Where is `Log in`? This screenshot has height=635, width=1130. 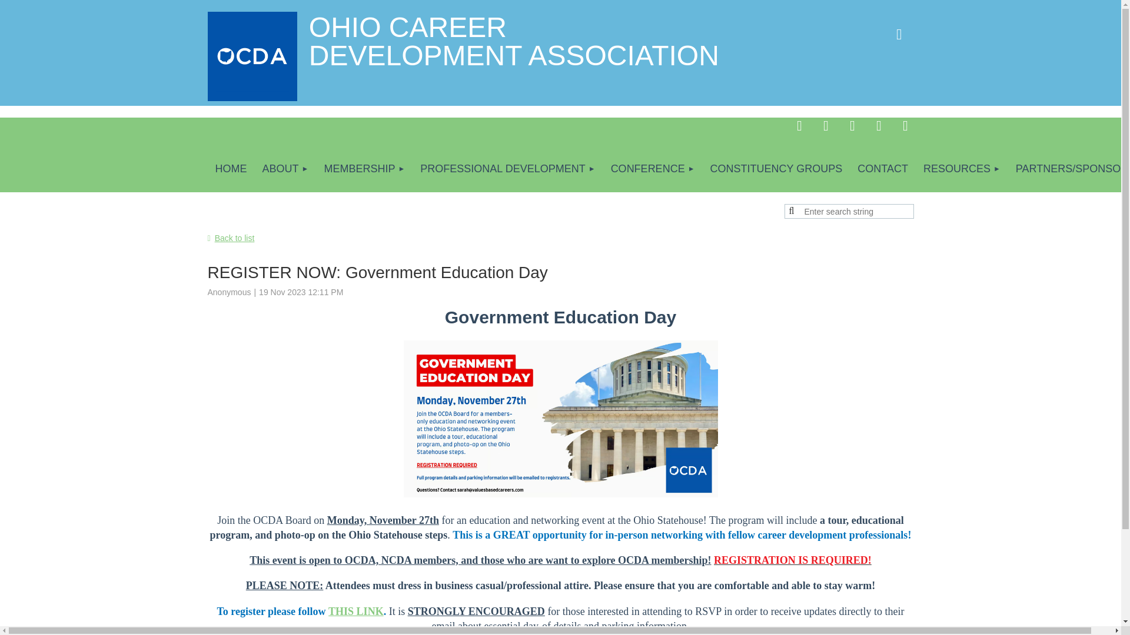 Log in is located at coordinates (898, 34).